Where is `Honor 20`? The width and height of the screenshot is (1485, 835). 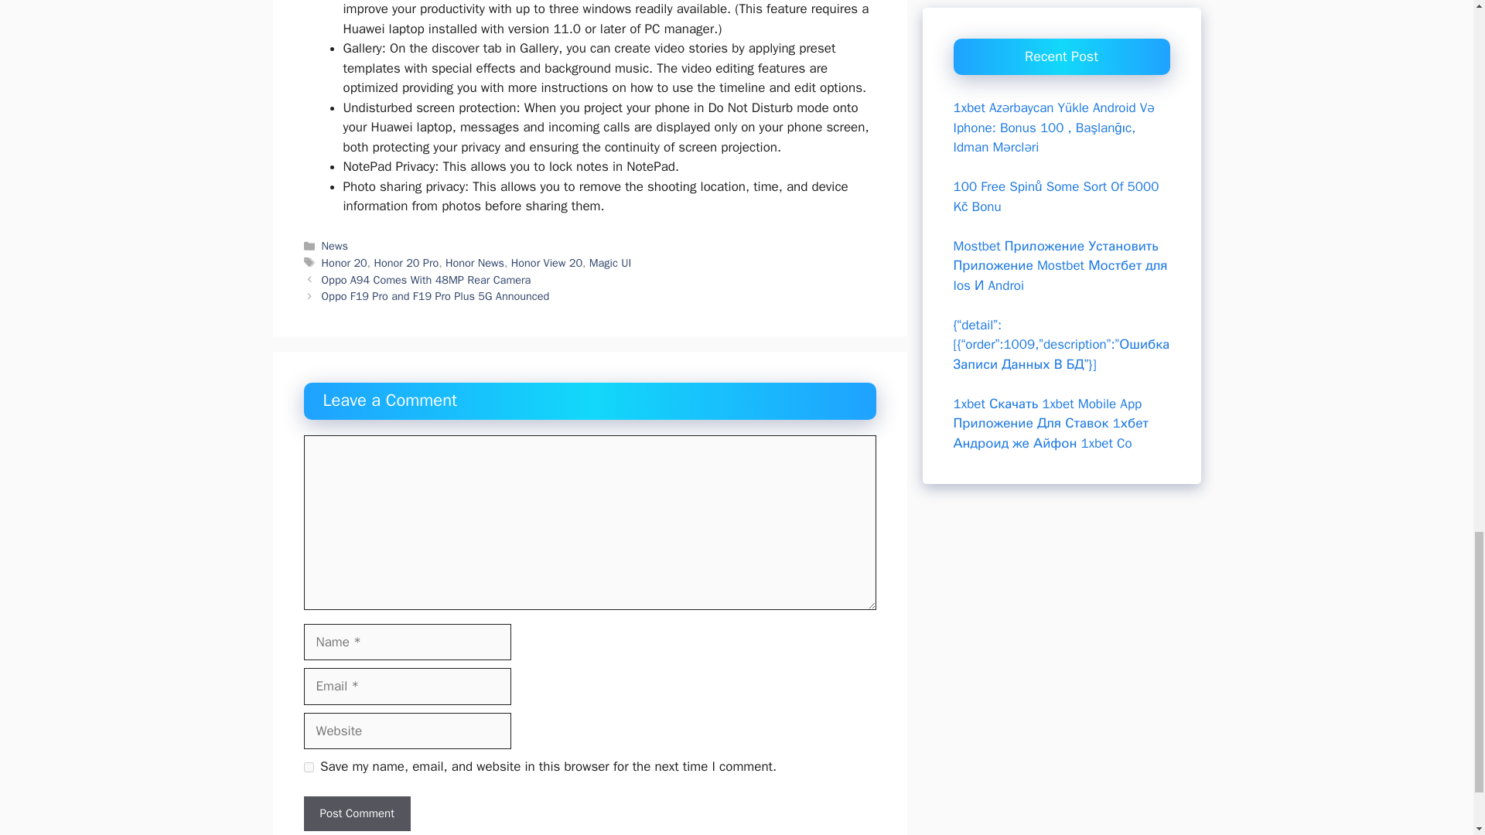 Honor 20 is located at coordinates (344, 262).